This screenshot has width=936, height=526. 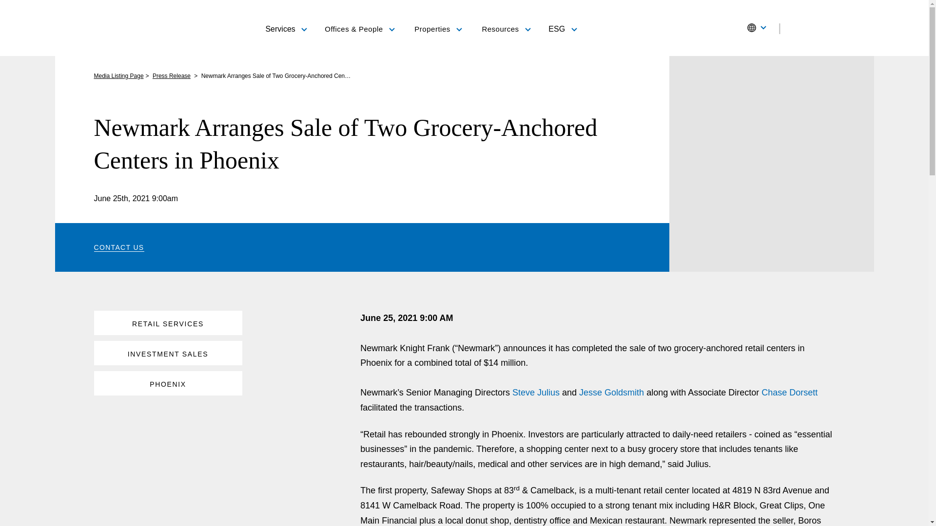 I want to click on Services, so click(x=286, y=28).